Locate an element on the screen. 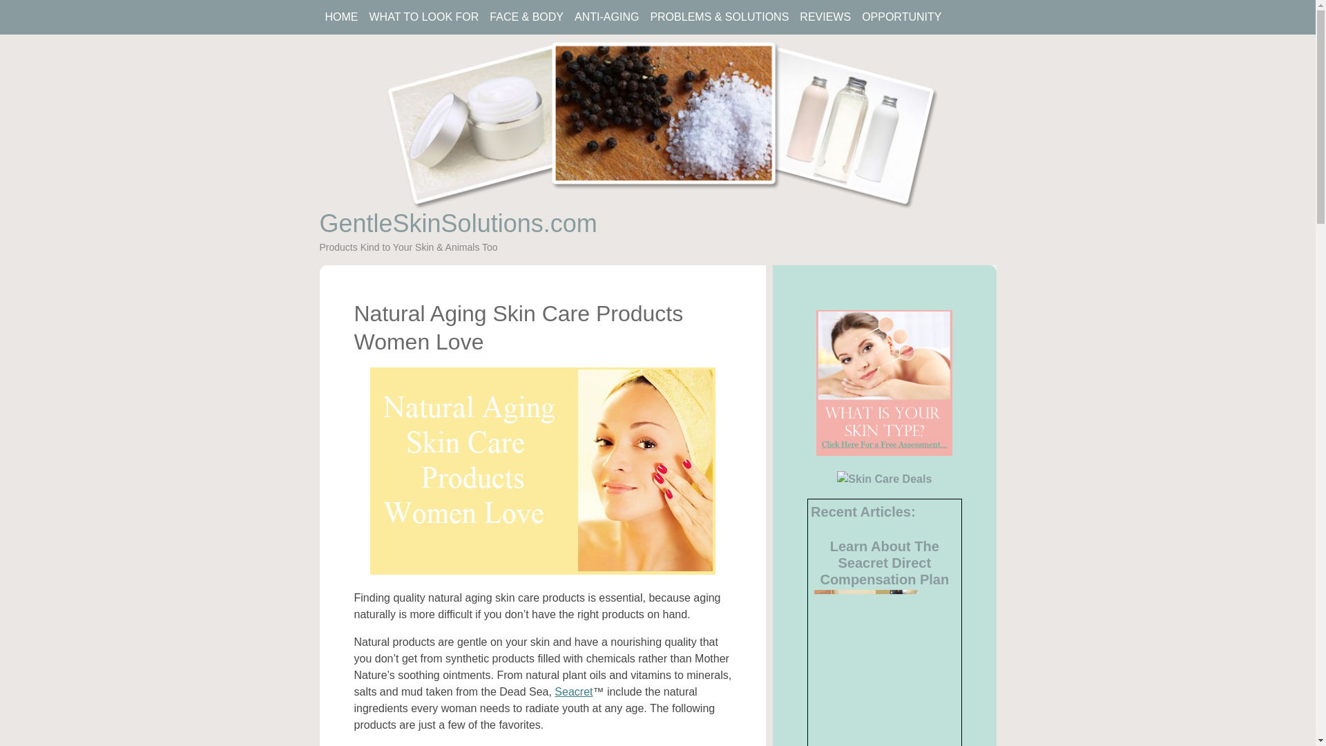 This screenshot has height=746, width=1326. Natural Skin Product is located at coordinates (884, 383).